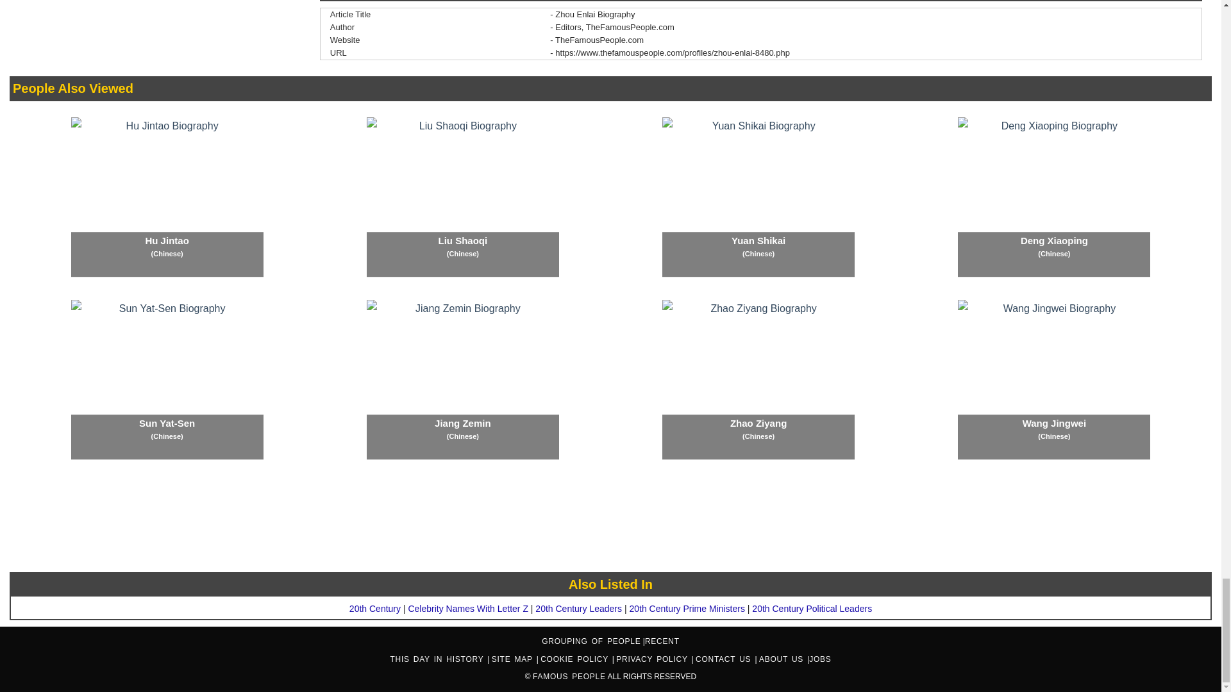 Image resolution: width=1231 pixels, height=692 pixels. I want to click on Liu Shaoqi, so click(463, 197).